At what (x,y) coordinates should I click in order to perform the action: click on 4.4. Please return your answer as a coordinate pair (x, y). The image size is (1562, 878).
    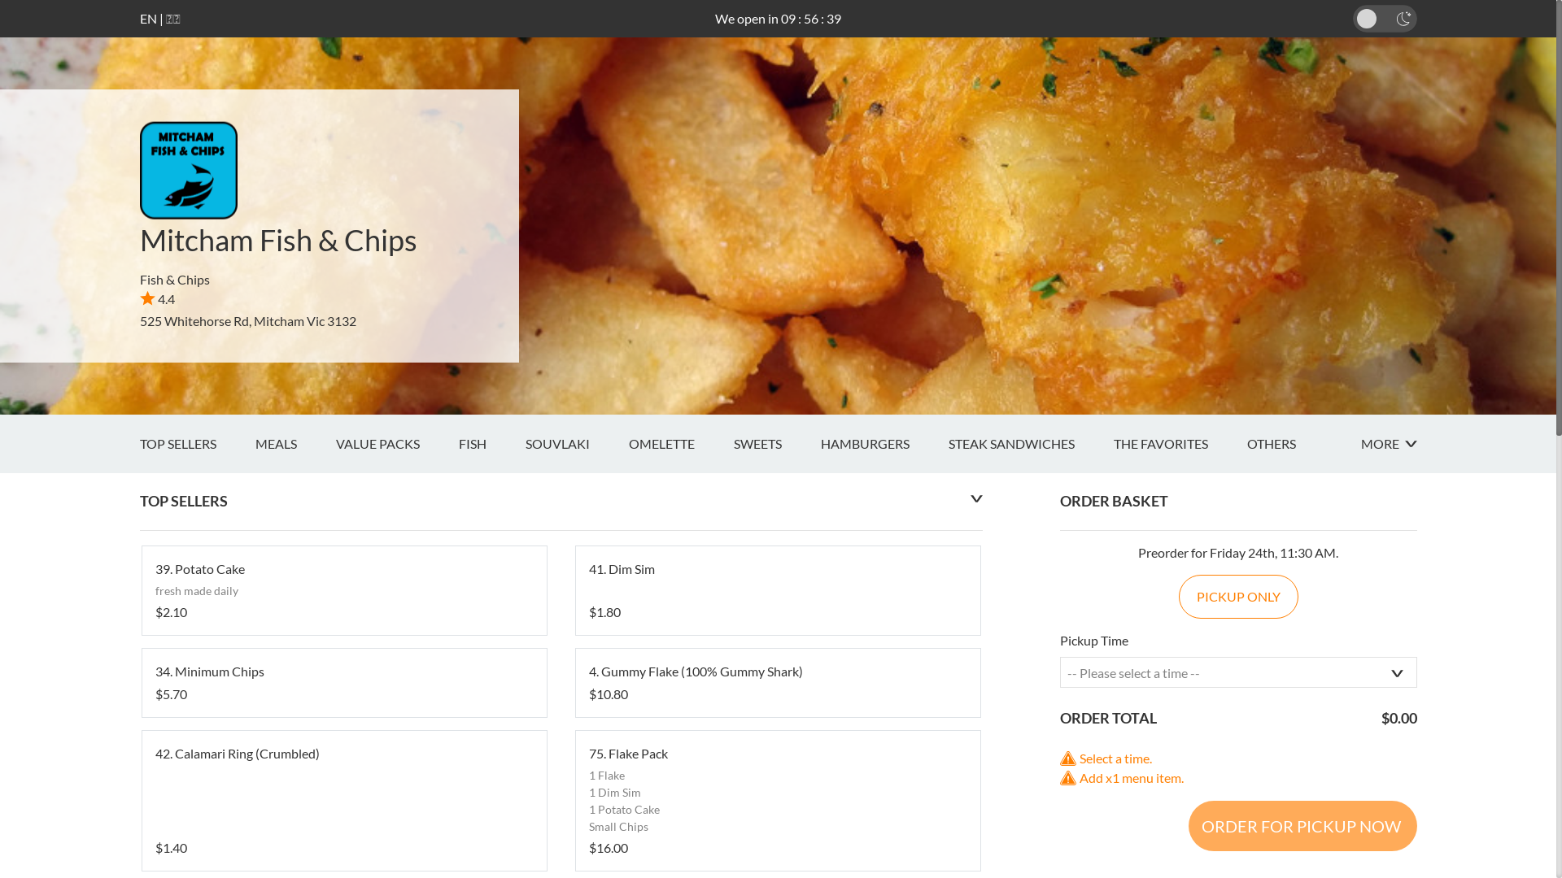
    Looking at the image, I should click on (158, 299).